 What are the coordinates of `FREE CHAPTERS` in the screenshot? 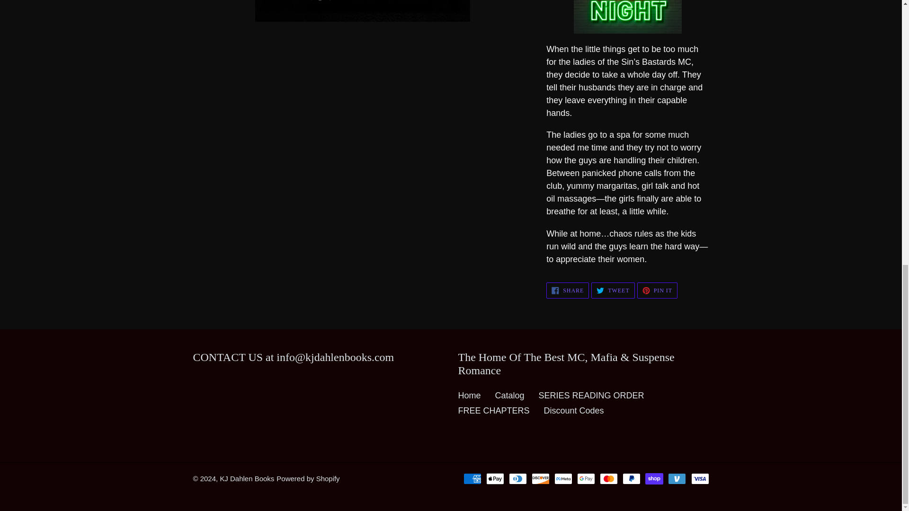 It's located at (469, 396).